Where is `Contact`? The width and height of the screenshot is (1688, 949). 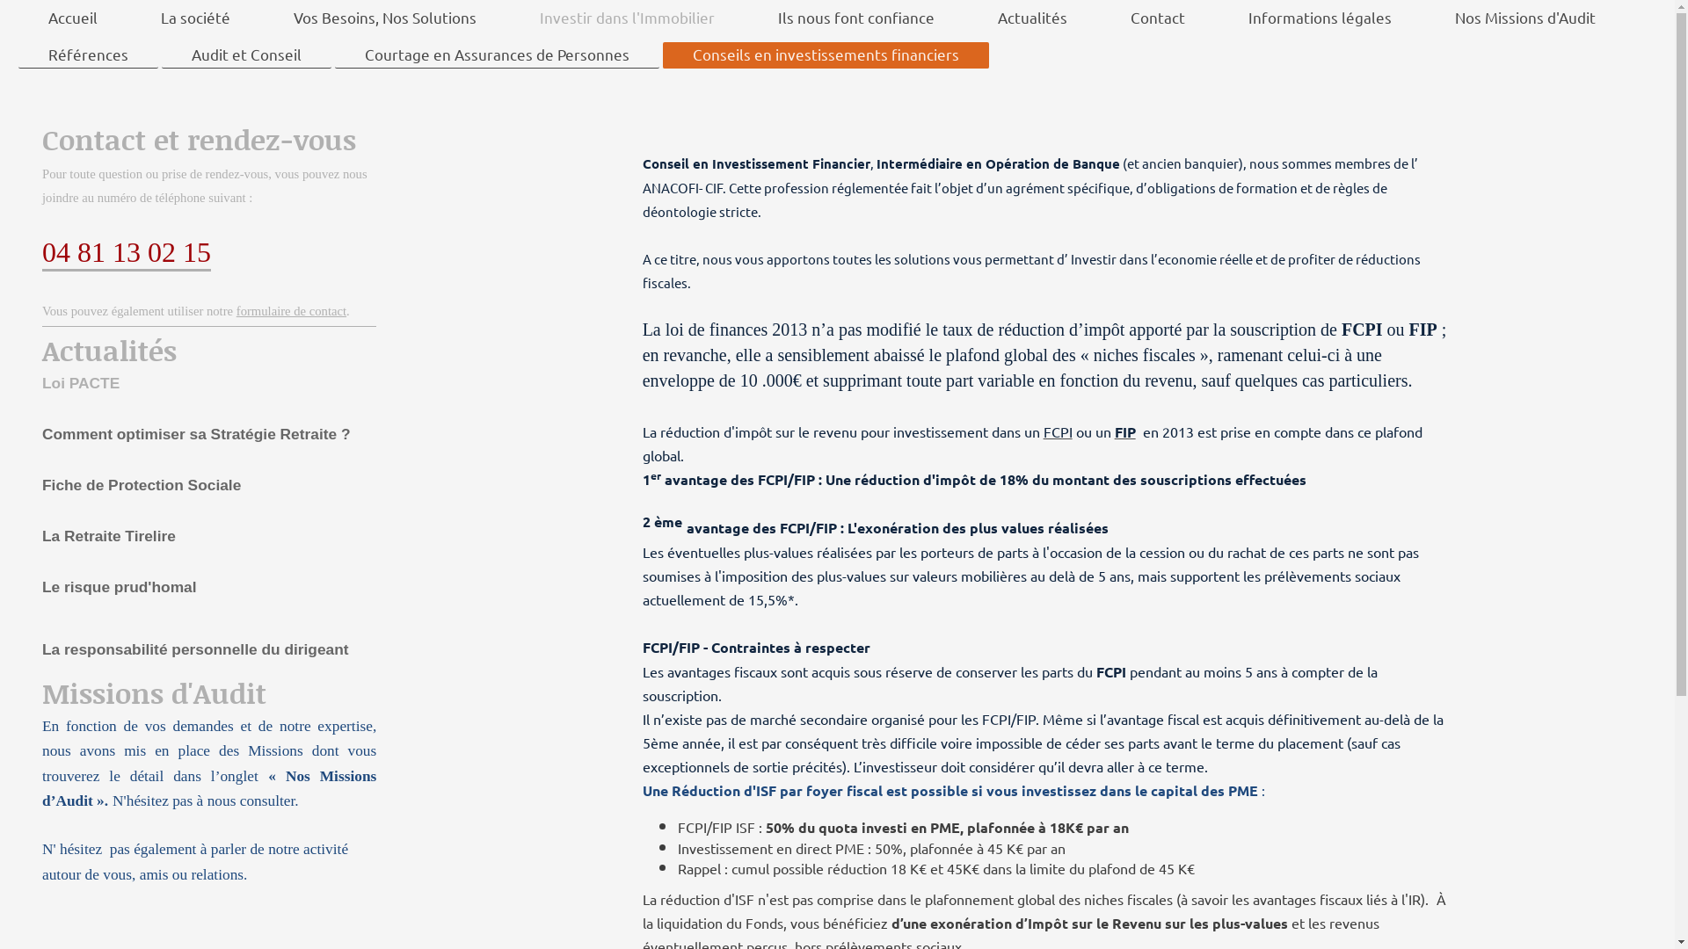
Contact is located at coordinates (1158, 18).